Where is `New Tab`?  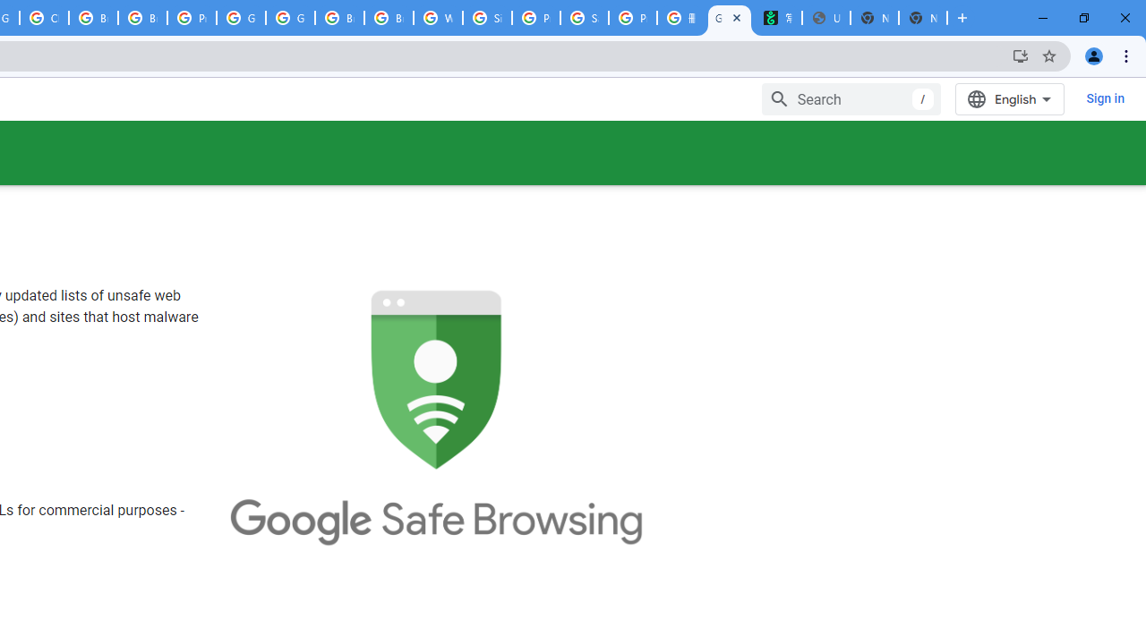 New Tab is located at coordinates (922, 18).